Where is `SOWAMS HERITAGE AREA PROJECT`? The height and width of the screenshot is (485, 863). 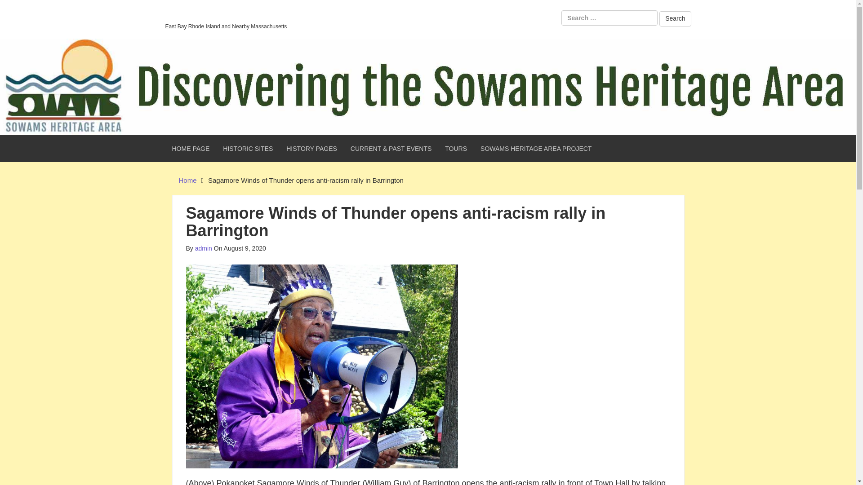 SOWAMS HERITAGE AREA PROJECT is located at coordinates (536, 148).